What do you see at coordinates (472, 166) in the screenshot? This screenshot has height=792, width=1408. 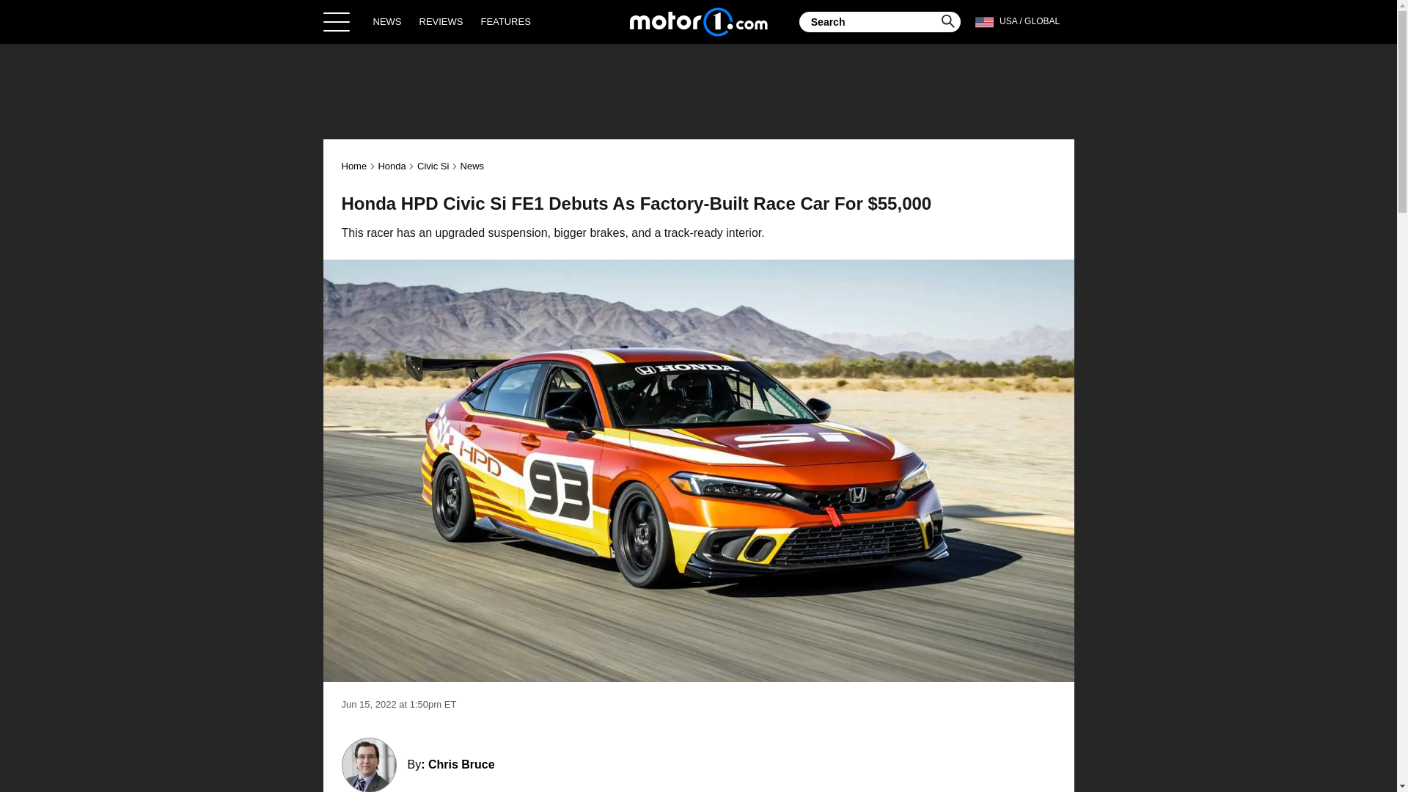 I see `News` at bounding box center [472, 166].